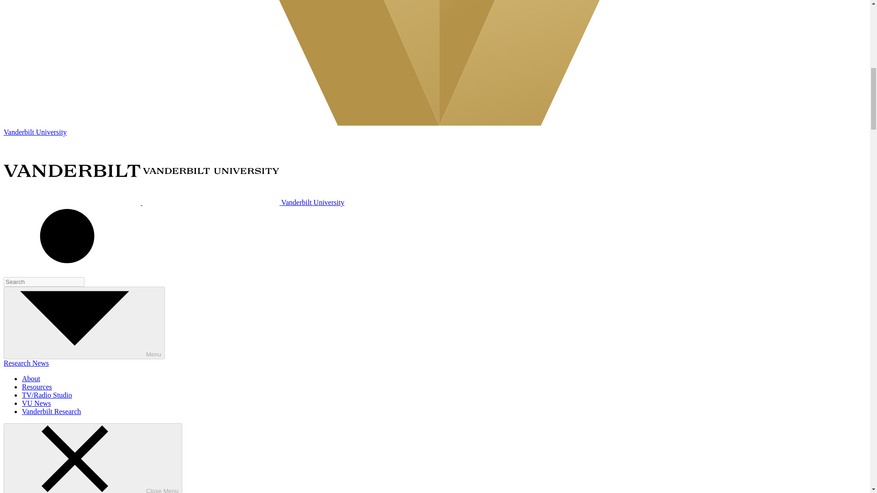 The width and height of the screenshot is (877, 493). Describe the element at coordinates (37, 387) in the screenshot. I see `Resources` at that location.